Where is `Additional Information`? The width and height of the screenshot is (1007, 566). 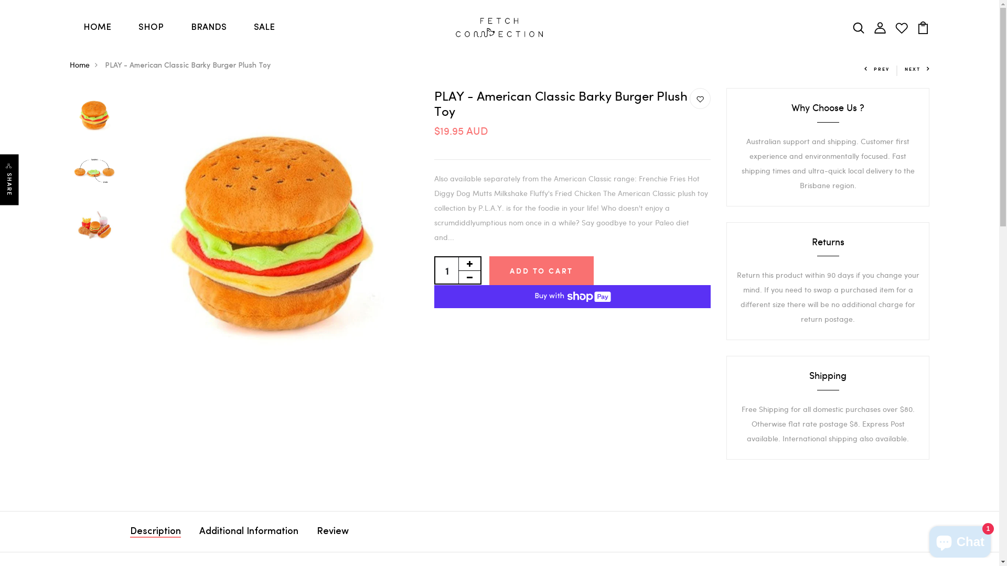
Additional Information is located at coordinates (249, 531).